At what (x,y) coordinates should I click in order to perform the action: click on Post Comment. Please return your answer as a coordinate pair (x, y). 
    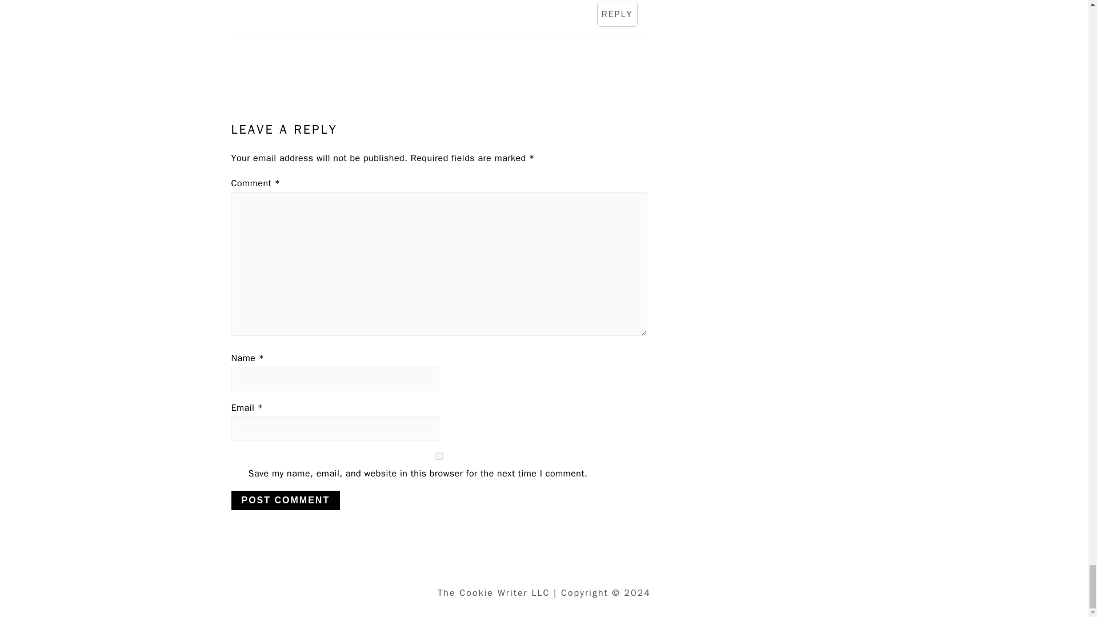
    Looking at the image, I should click on (285, 500).